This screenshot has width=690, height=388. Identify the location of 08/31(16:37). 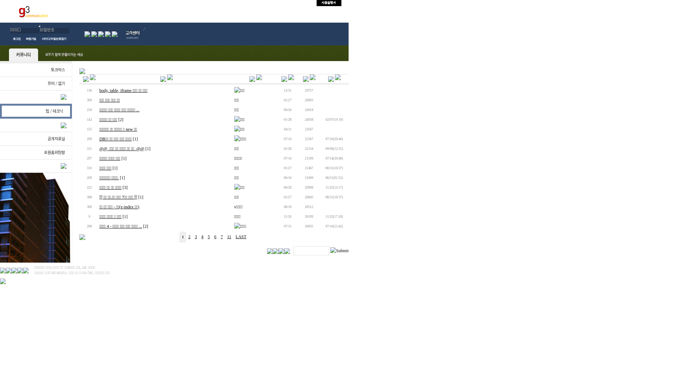
(334, 197).